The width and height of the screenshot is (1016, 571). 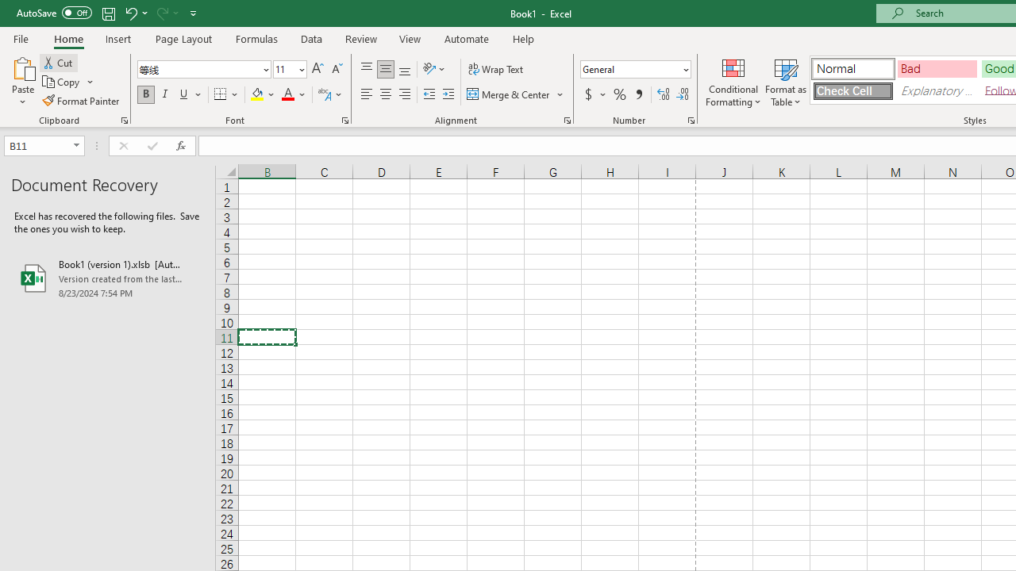 What do you see at coordinates (385, 70) in the screenshot?
I see `Middle Align` at bounding box center [385, 70].